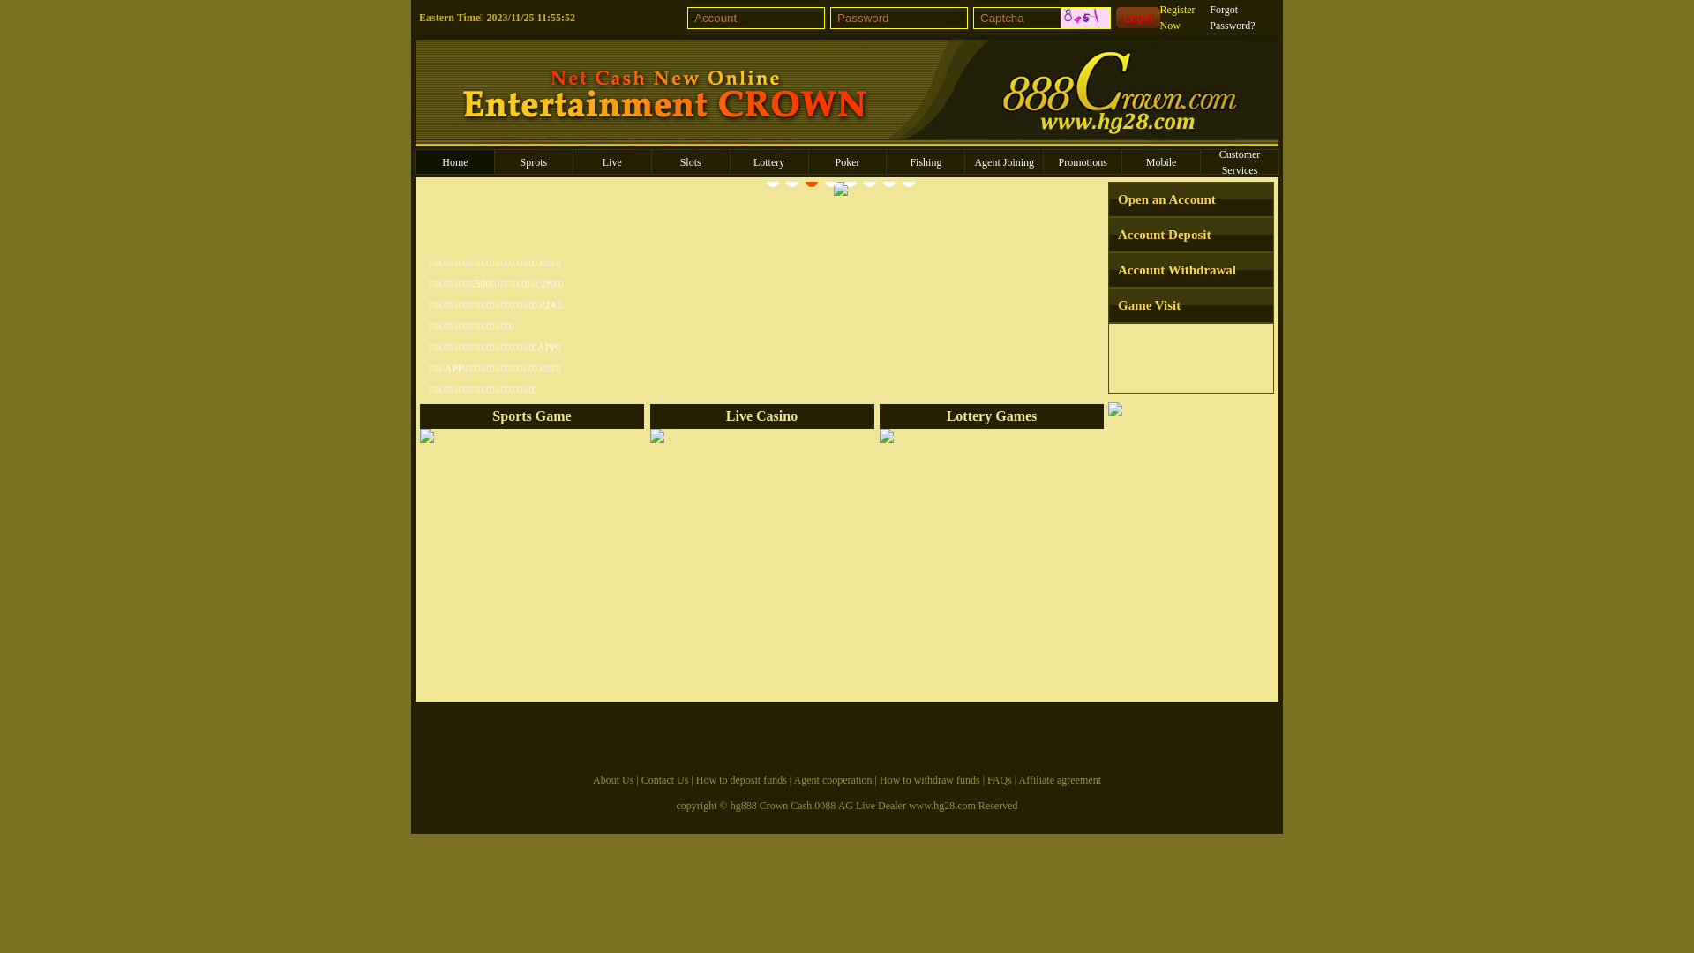  What do you see at coordinates (613, 780) in the screenshot?
I see `About Us` at bounding box center [613, 780].